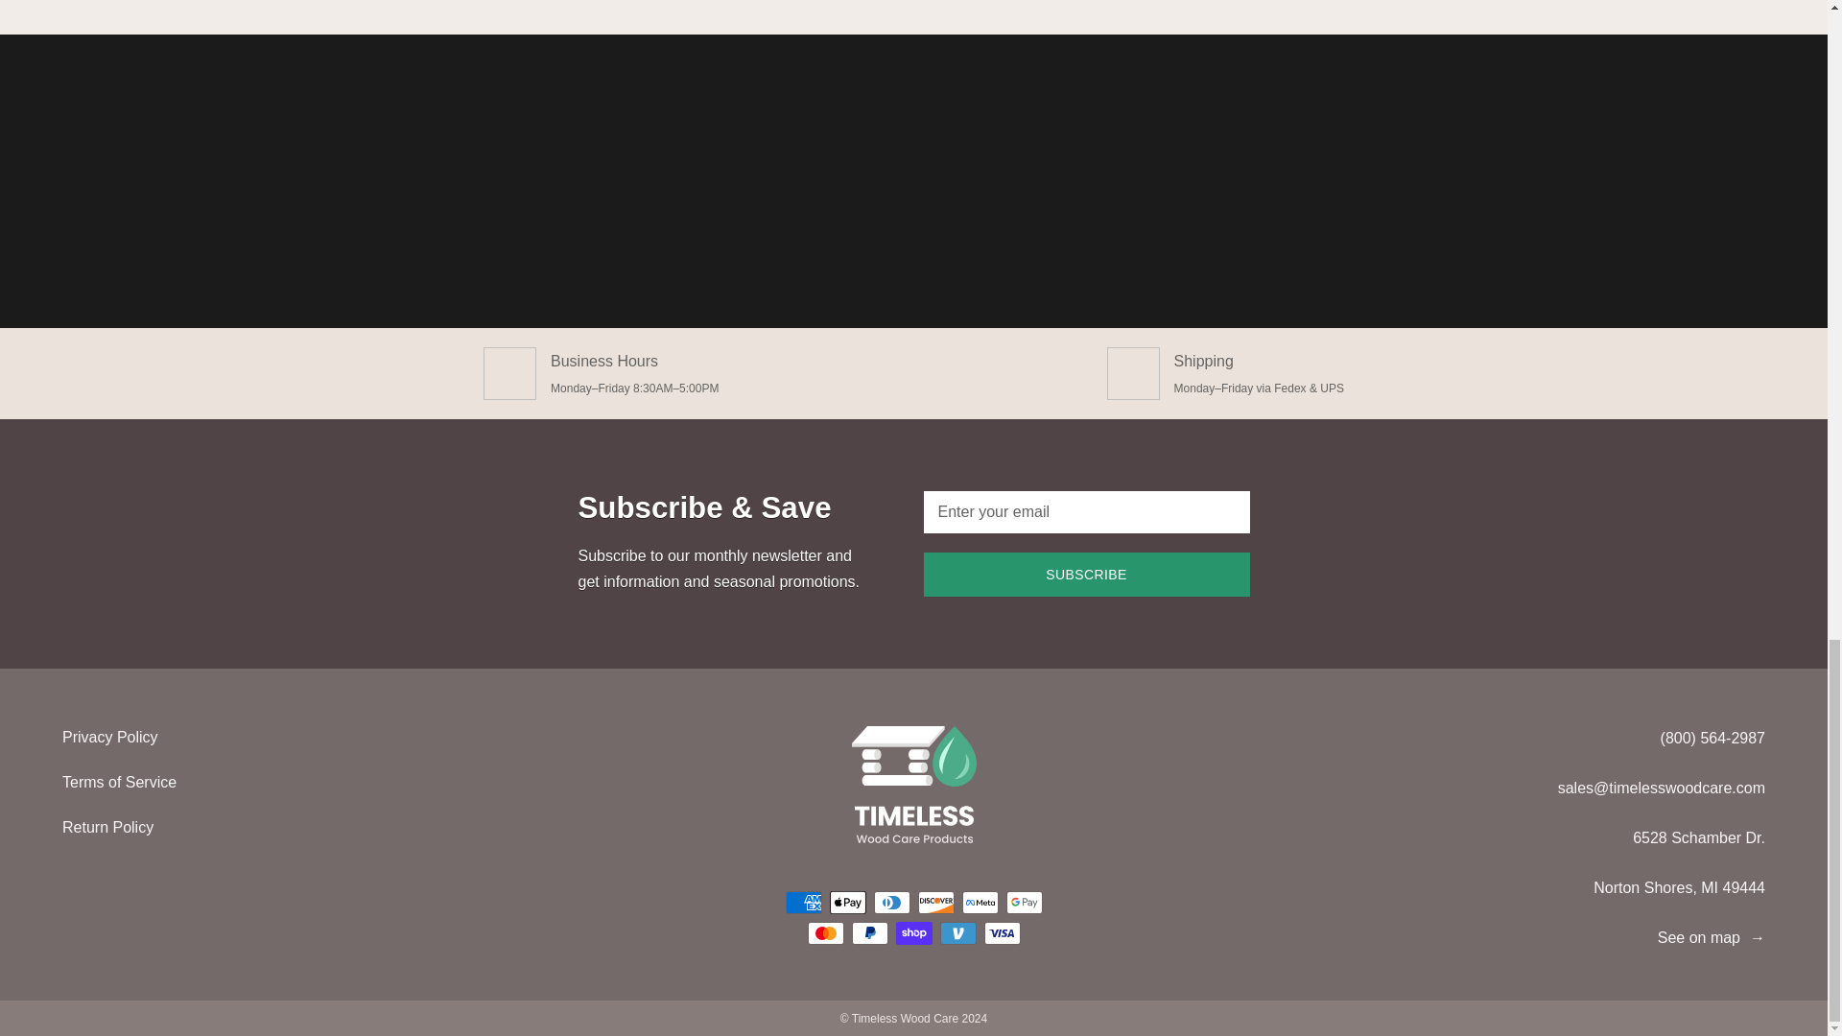 This screenshot has height=1036, width=1842. Describe the element at coordinates (1024, 902) in the screenshot. I see `Google Pay` at that location.